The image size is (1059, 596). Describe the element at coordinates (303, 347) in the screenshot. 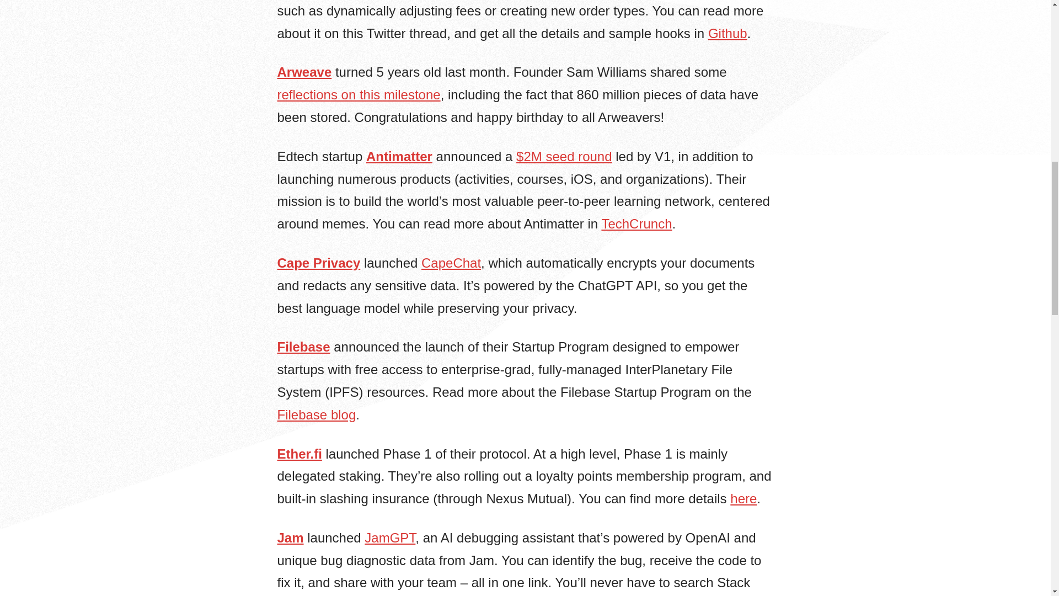

I see `Filebase` at that location.